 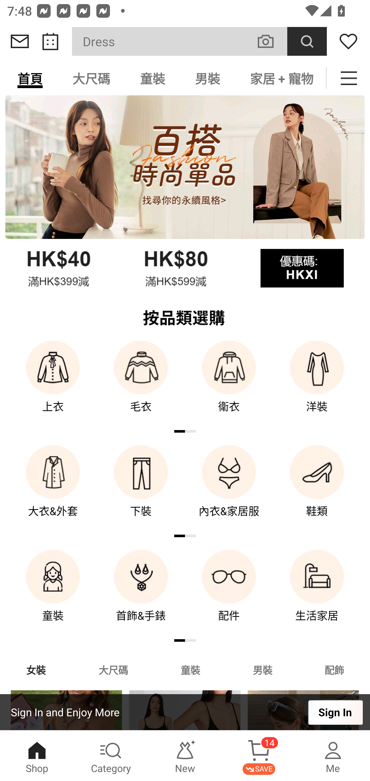 I want to click on Wishlist, so click(x=348, y=41).